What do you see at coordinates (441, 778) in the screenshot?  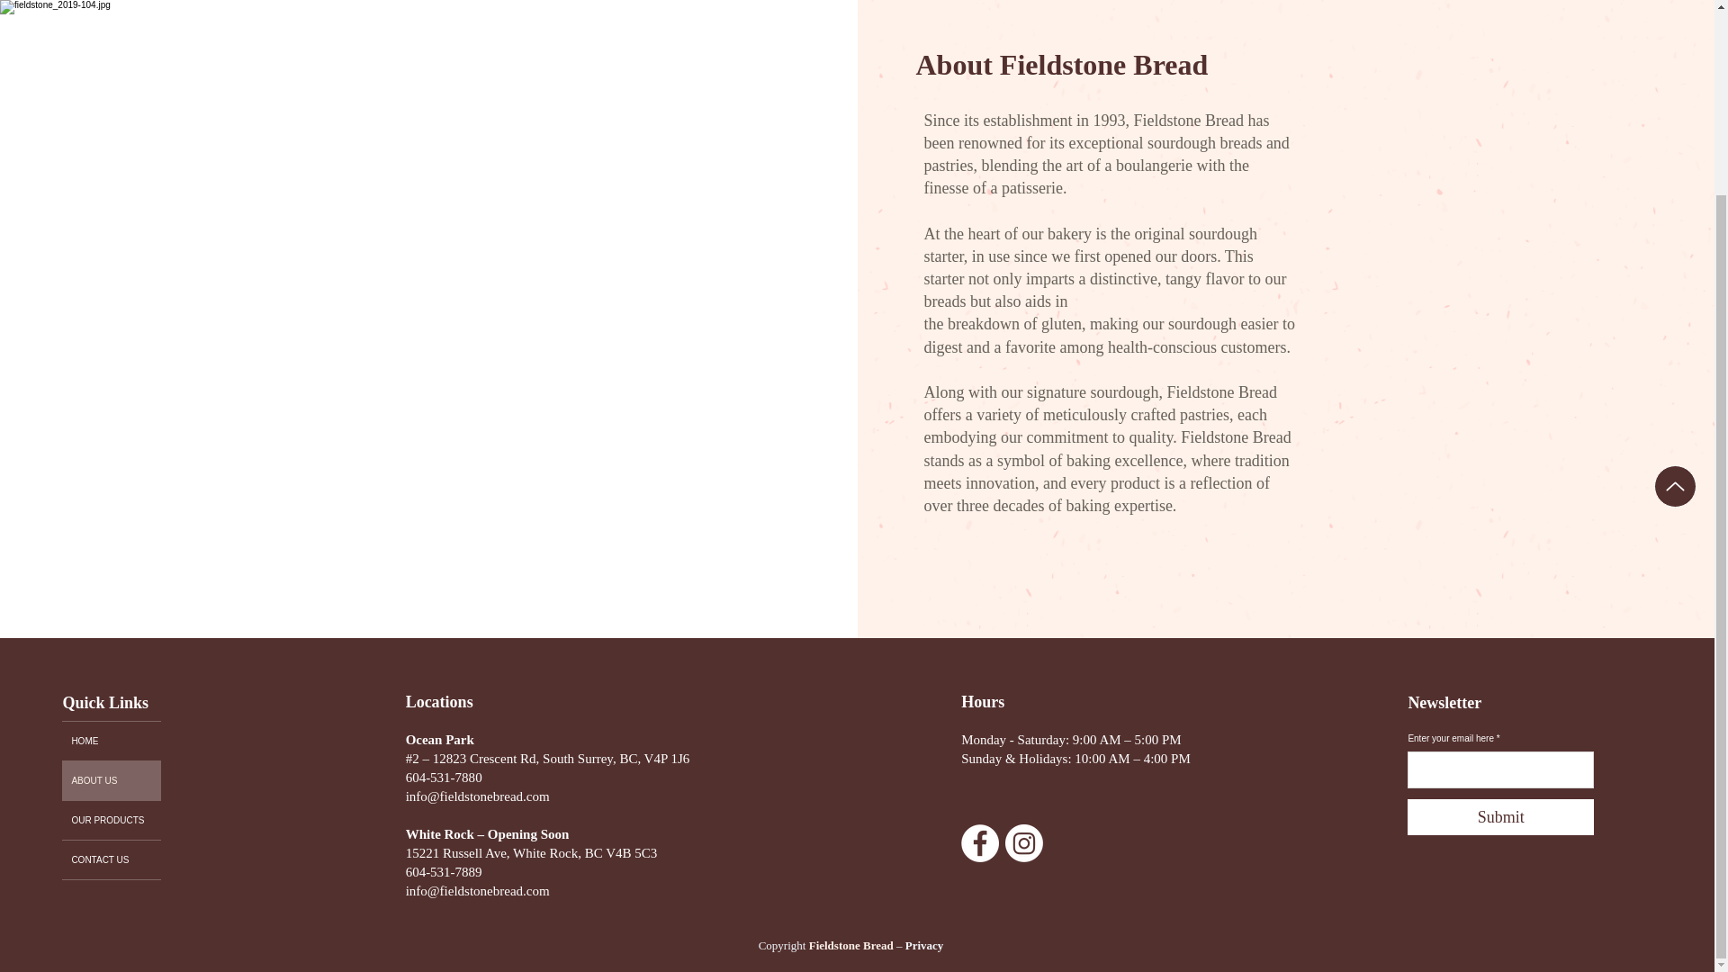 I see `604-531-788` at bounding box center [441, 778].